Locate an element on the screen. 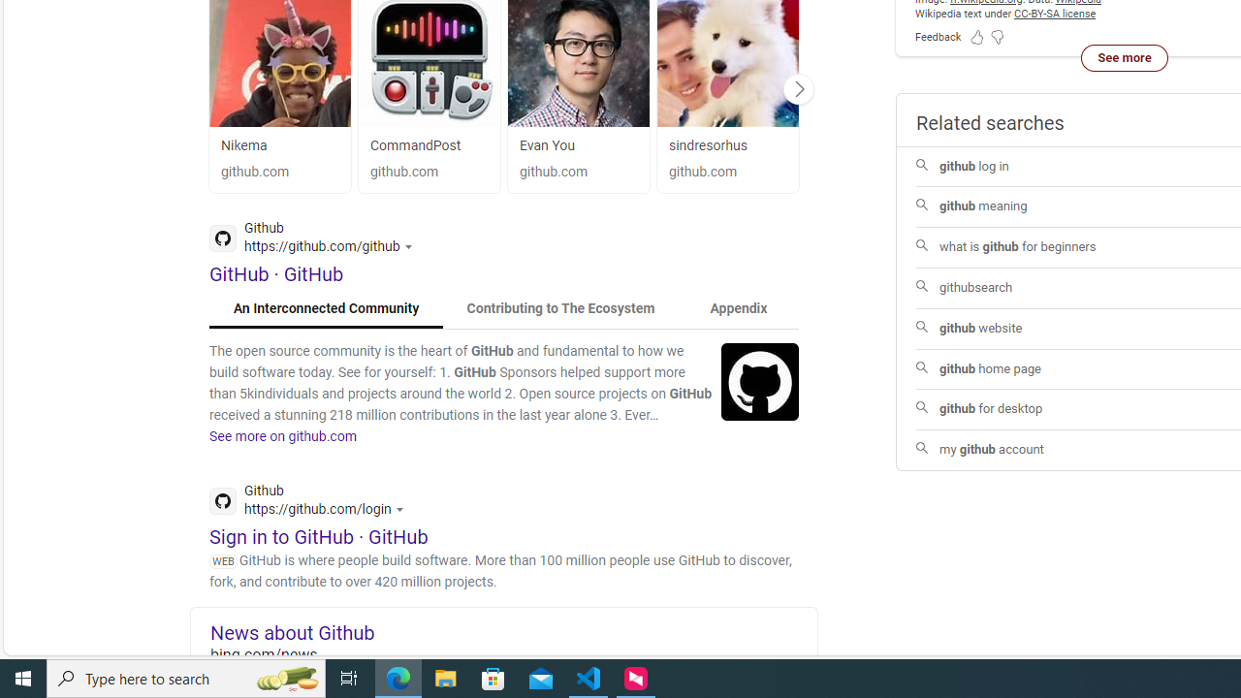  sindresorhus is located at coordinates (727, 145).